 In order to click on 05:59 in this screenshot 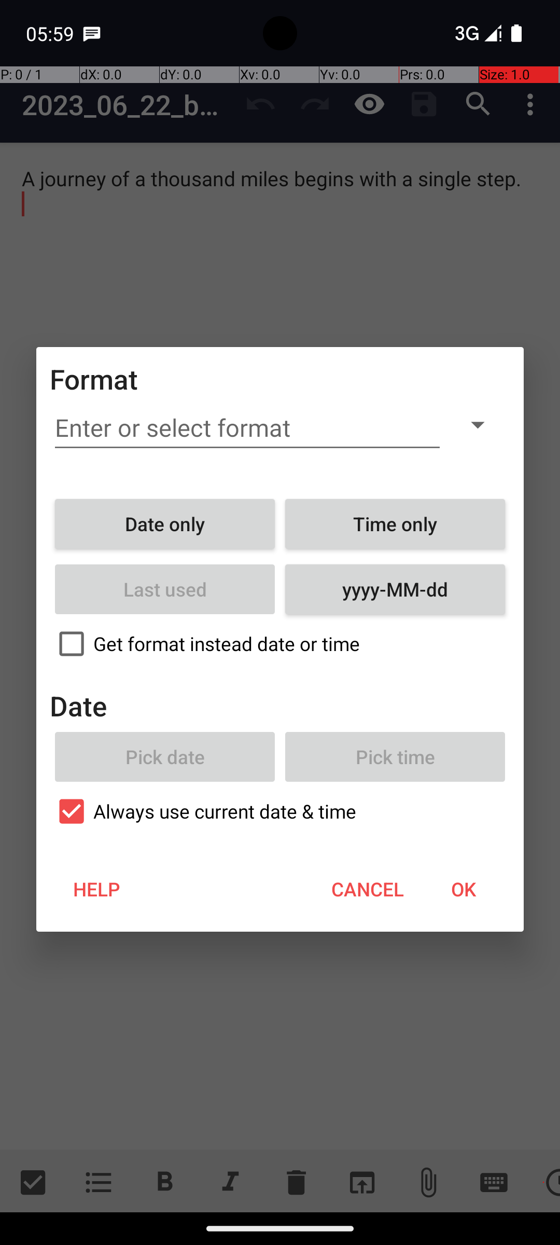, I will do `click(51, 33)`.